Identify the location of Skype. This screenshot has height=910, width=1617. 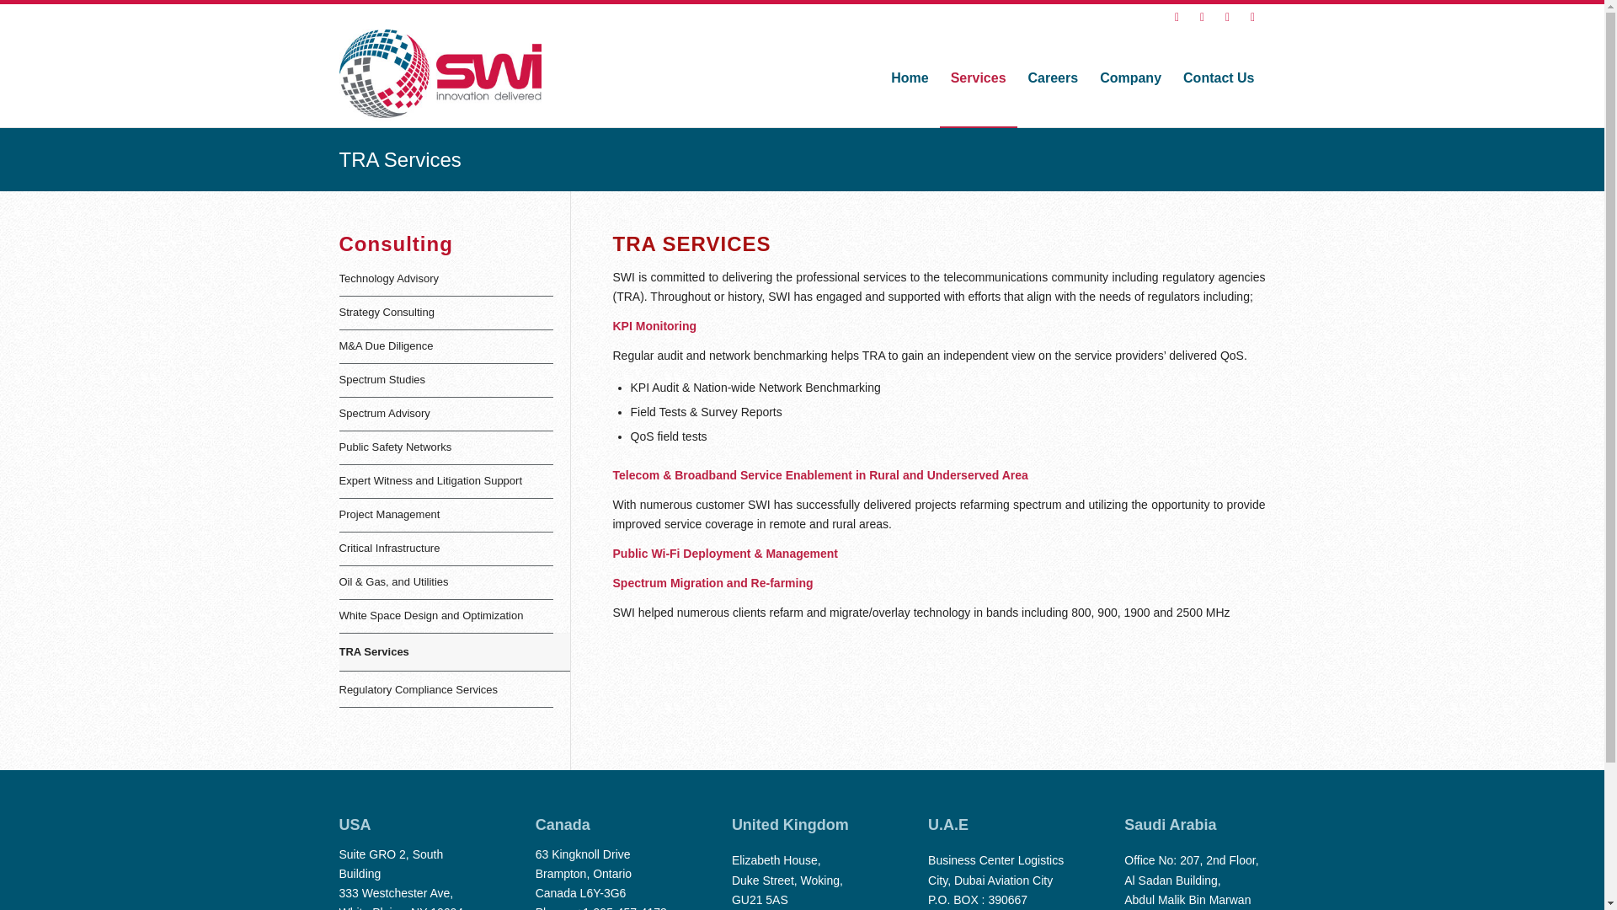
(1251, 17).